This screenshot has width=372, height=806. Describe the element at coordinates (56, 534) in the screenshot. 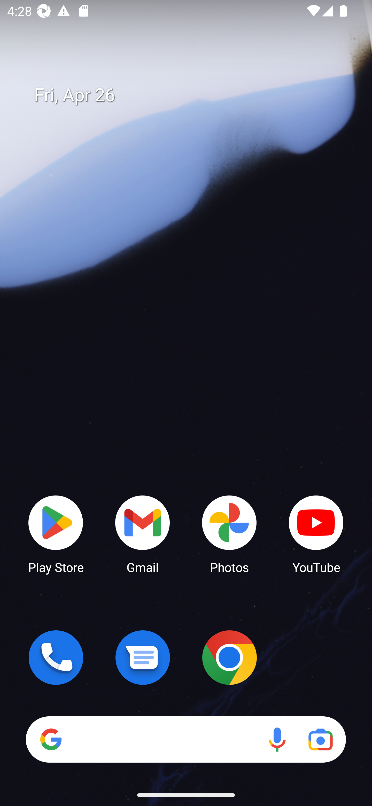

I see `Play Store` at that location.